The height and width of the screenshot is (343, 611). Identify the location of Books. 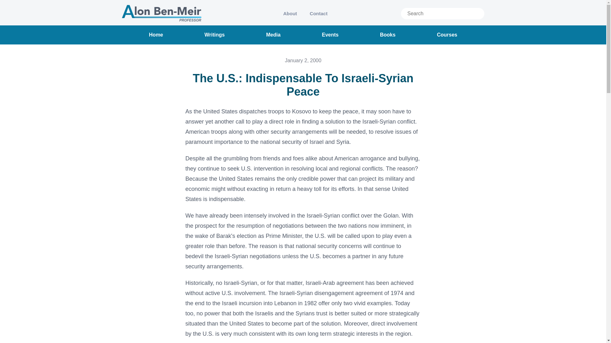
(388, 35).